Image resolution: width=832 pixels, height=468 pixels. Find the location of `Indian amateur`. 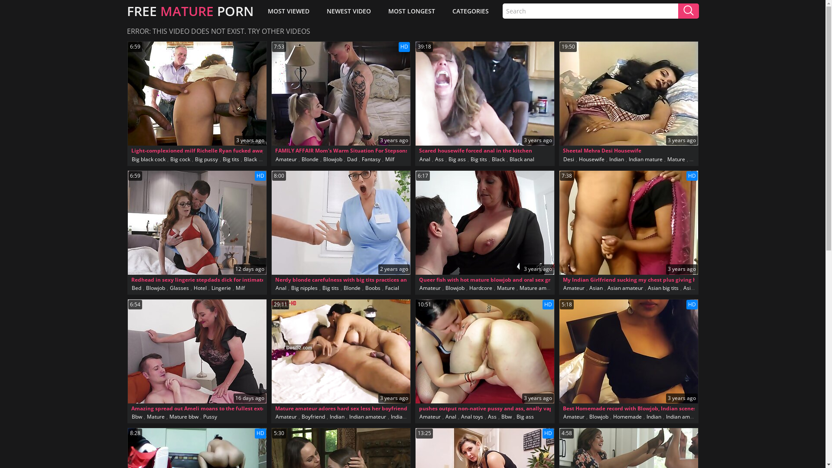

Indian amateur is located at coordinates (367, 417).